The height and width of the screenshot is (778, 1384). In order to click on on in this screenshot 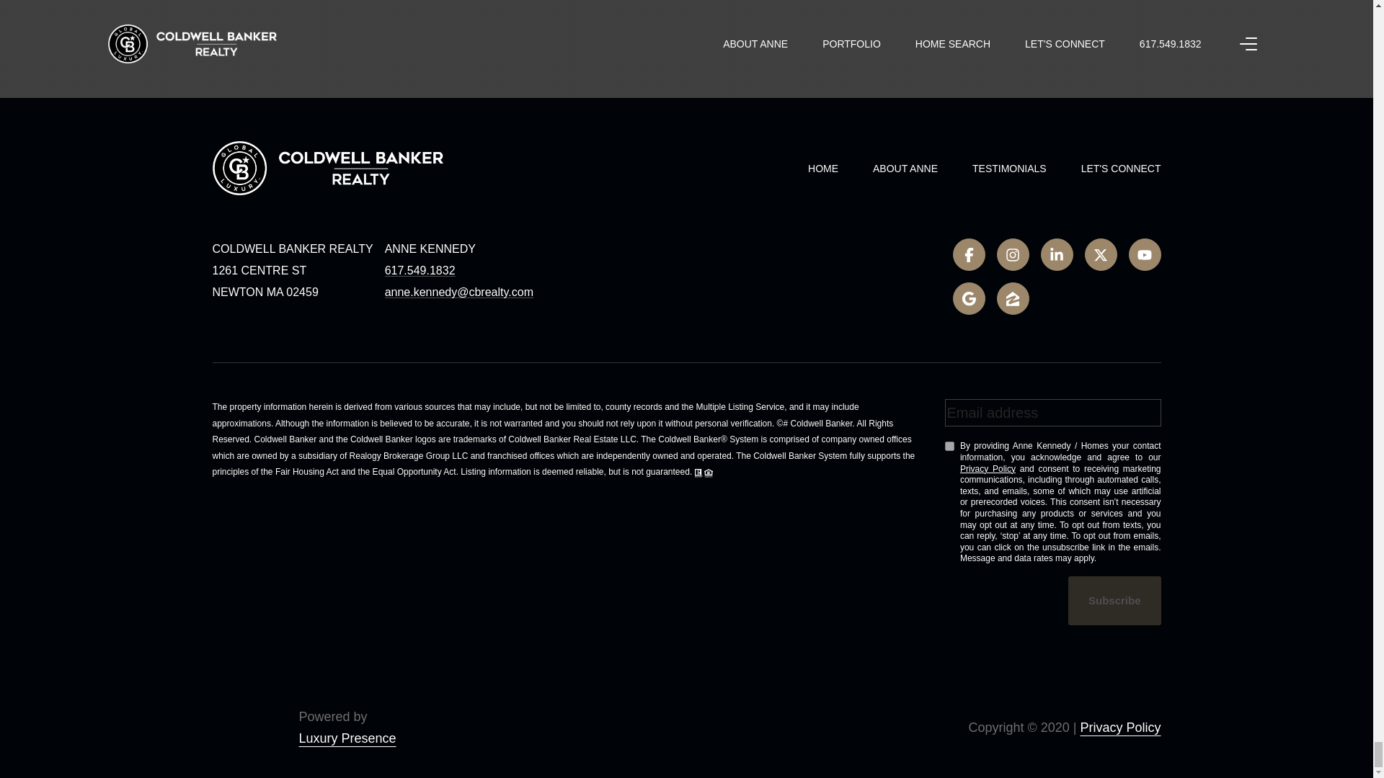, I will do `click(949, 447)`.